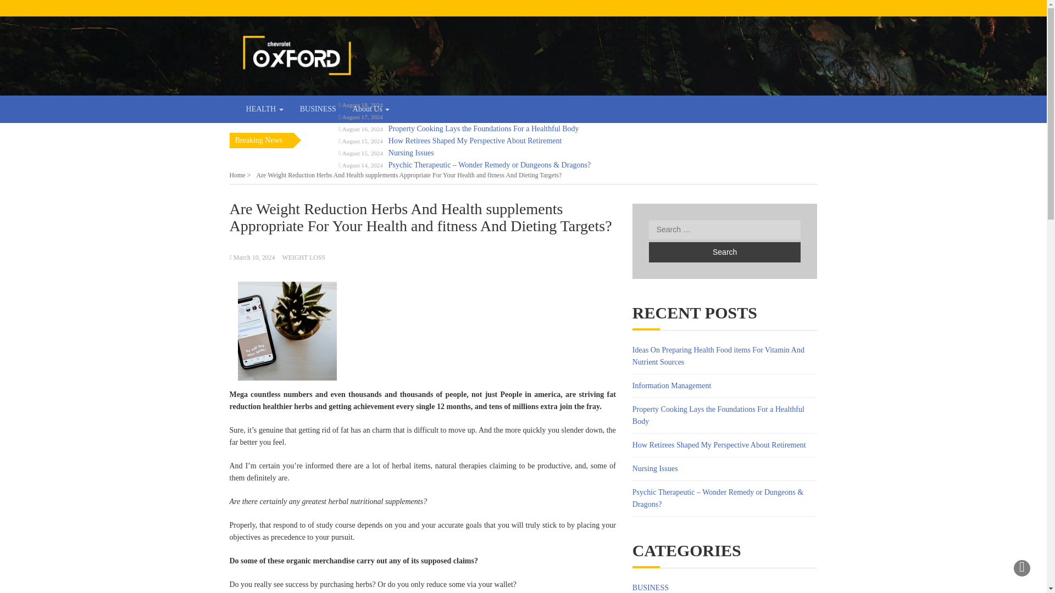 This screenshot has width=1055, height=593. I want to click on BUSINESS, so click(318, 109).